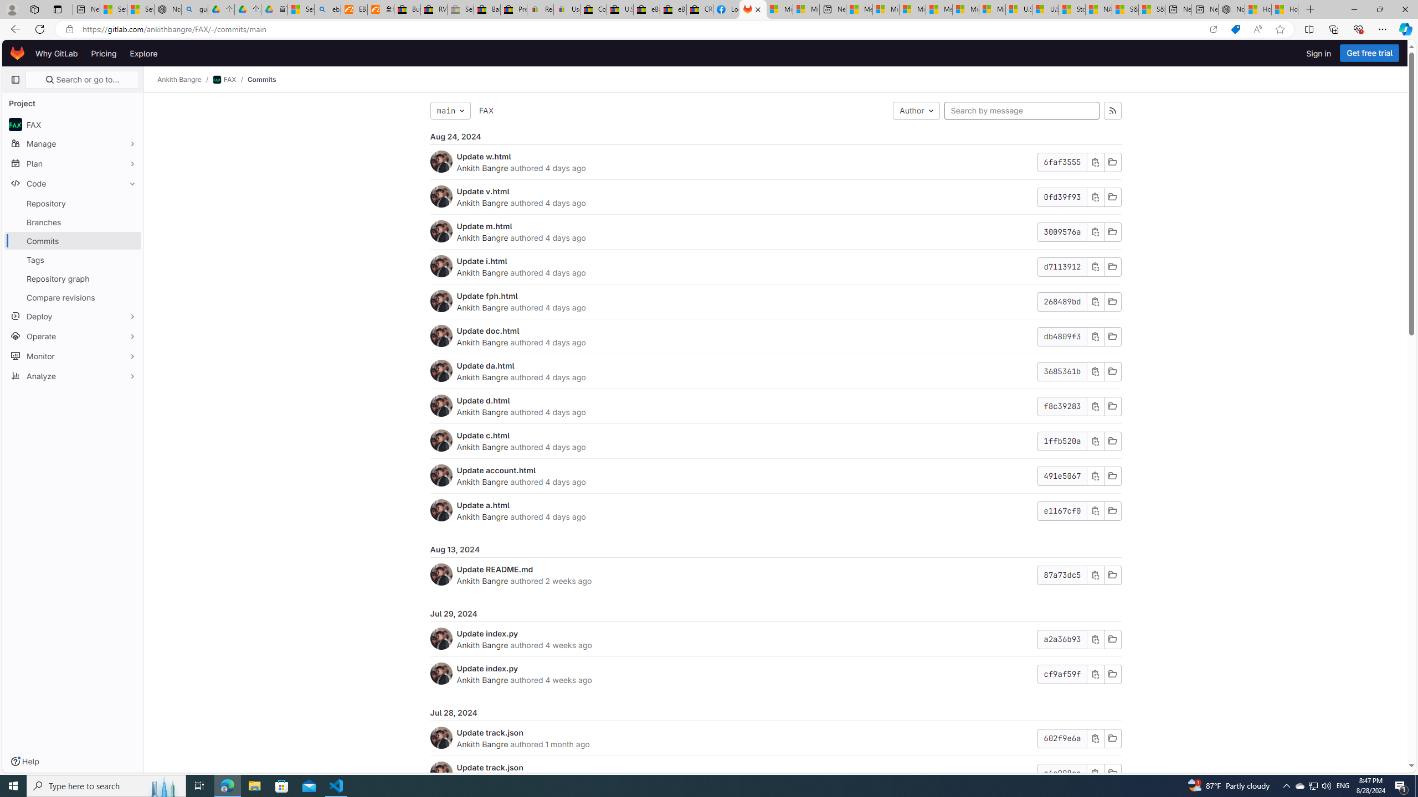  I want to click on Class: s16 gl-icon gl-button-icon , so click(1095, 773).